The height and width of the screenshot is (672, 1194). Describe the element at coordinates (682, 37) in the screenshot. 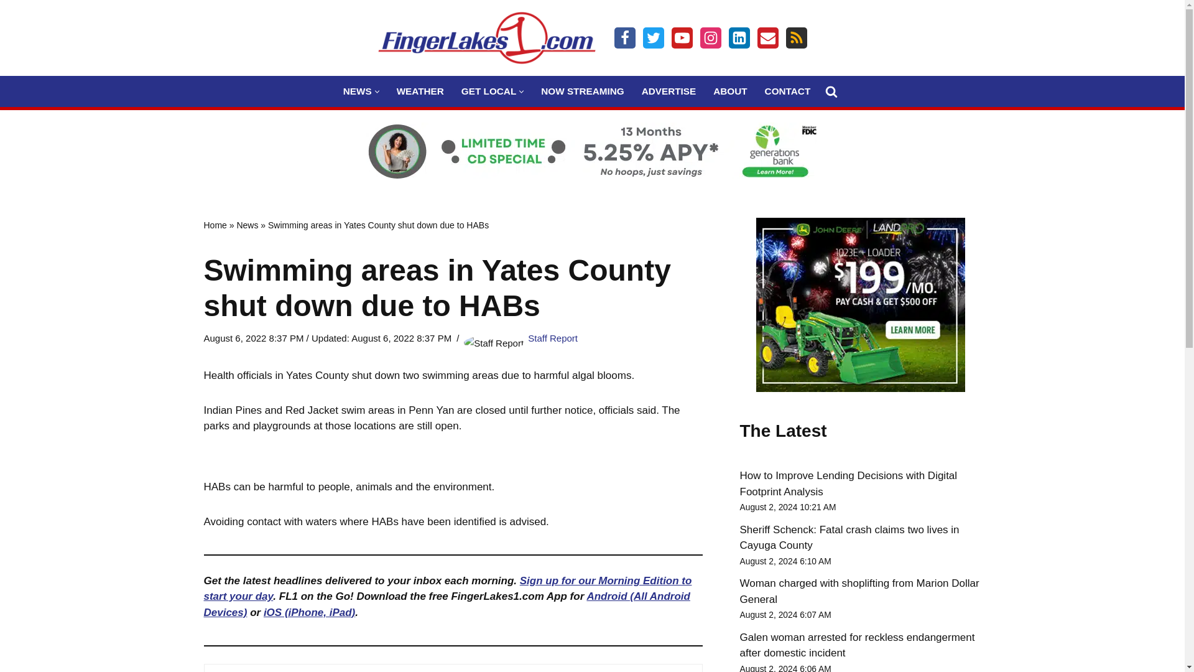

I see `Youtube` at that location.